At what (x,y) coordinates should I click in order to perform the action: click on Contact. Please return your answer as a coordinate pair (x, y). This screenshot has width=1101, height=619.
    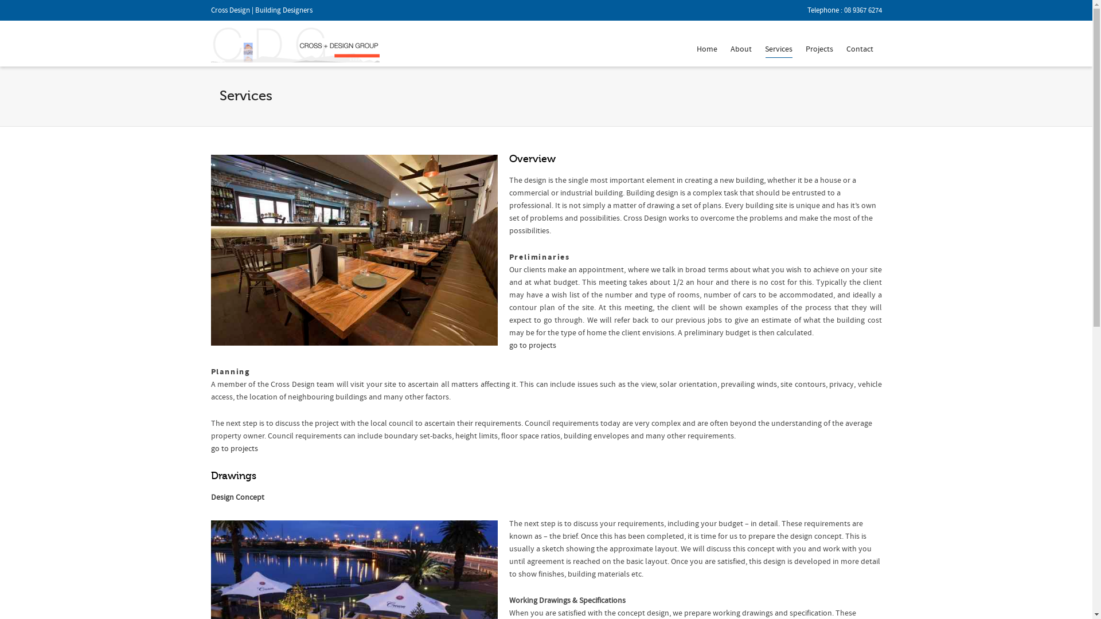
    Looking at the image, I should click on (860, 50).